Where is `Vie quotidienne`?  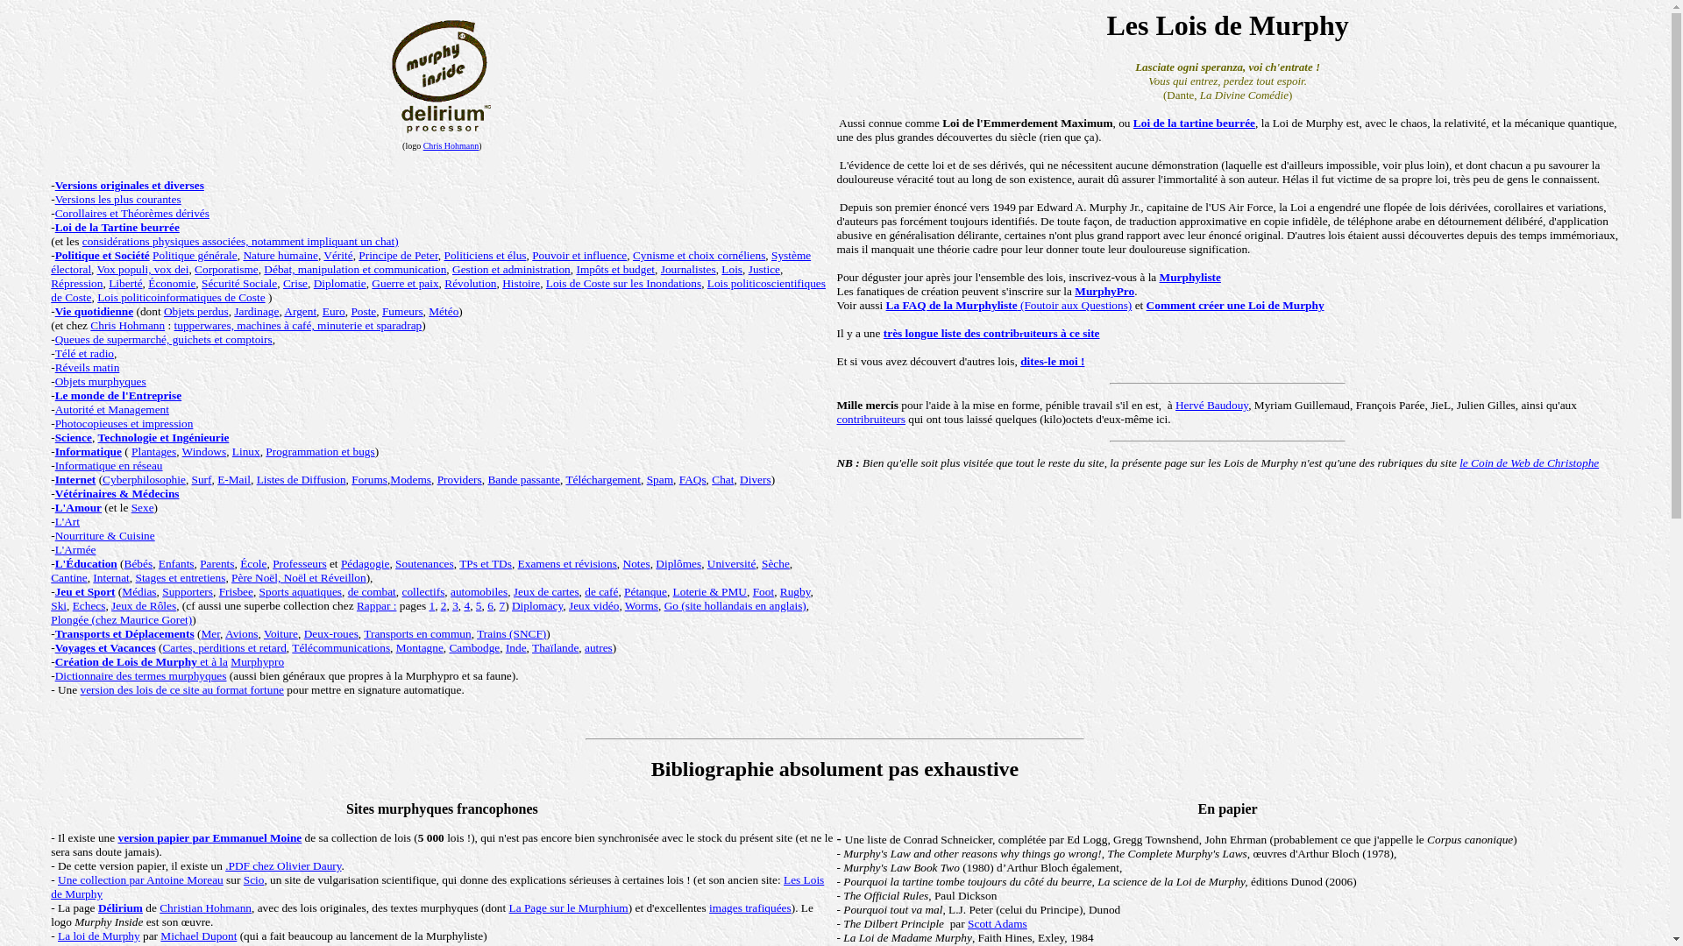 Vie quotidienne is located at coordinates (95, 312).